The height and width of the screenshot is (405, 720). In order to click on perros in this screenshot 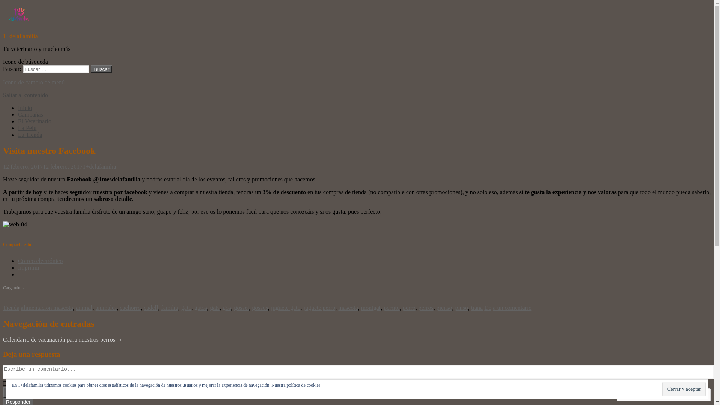, I will do `click(426, 307)`.